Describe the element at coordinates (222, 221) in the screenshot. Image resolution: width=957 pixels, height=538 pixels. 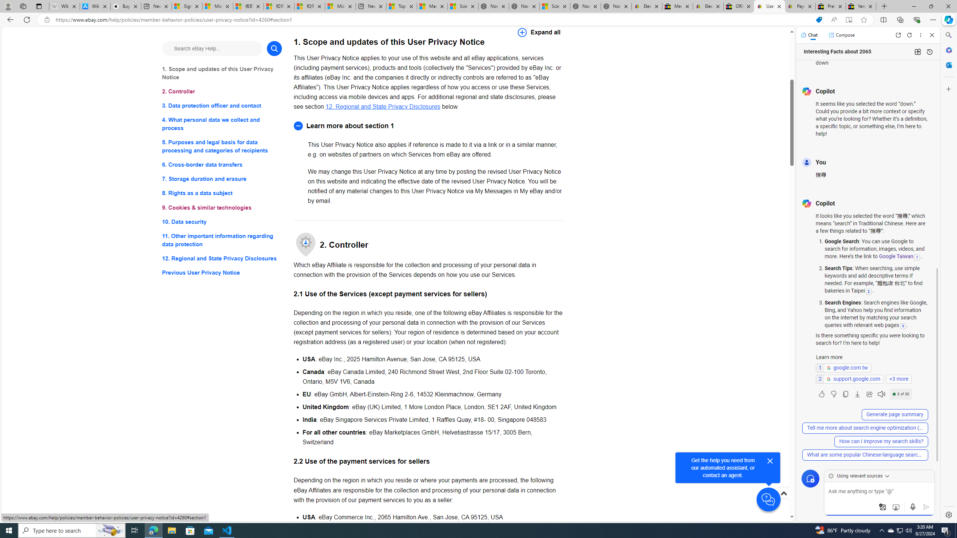
I see `10. Data security` at that location.